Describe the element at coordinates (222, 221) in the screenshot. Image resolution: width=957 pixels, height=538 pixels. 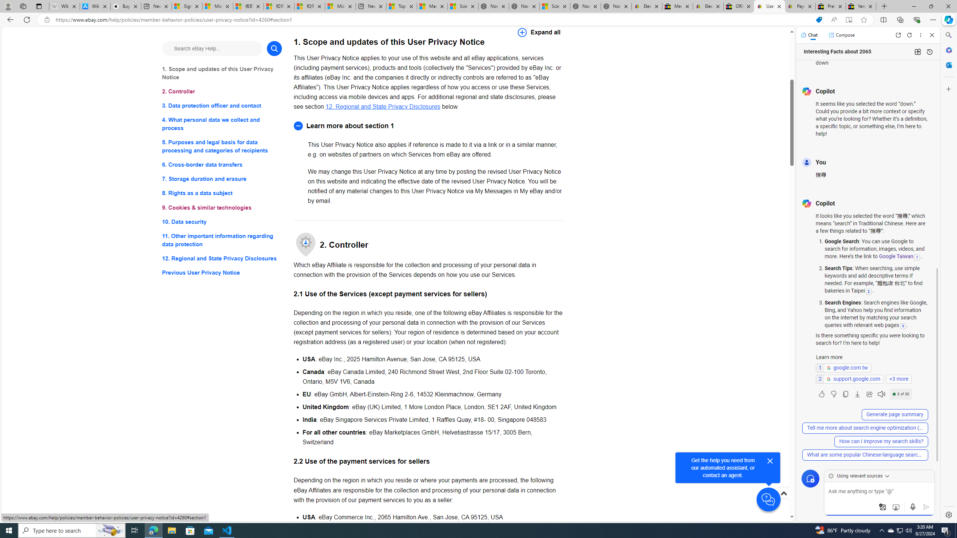
I see `10. Data security` at that location.